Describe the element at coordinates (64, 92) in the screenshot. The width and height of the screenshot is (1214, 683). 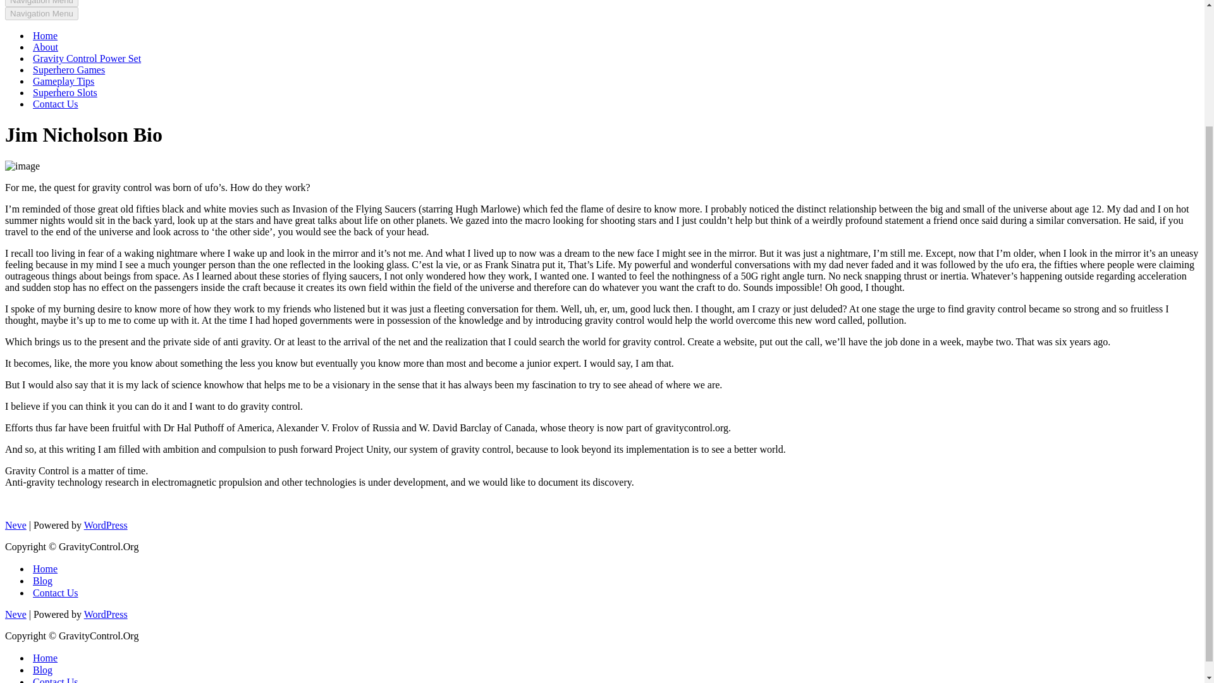
I see `Superhero Slots` at that location.